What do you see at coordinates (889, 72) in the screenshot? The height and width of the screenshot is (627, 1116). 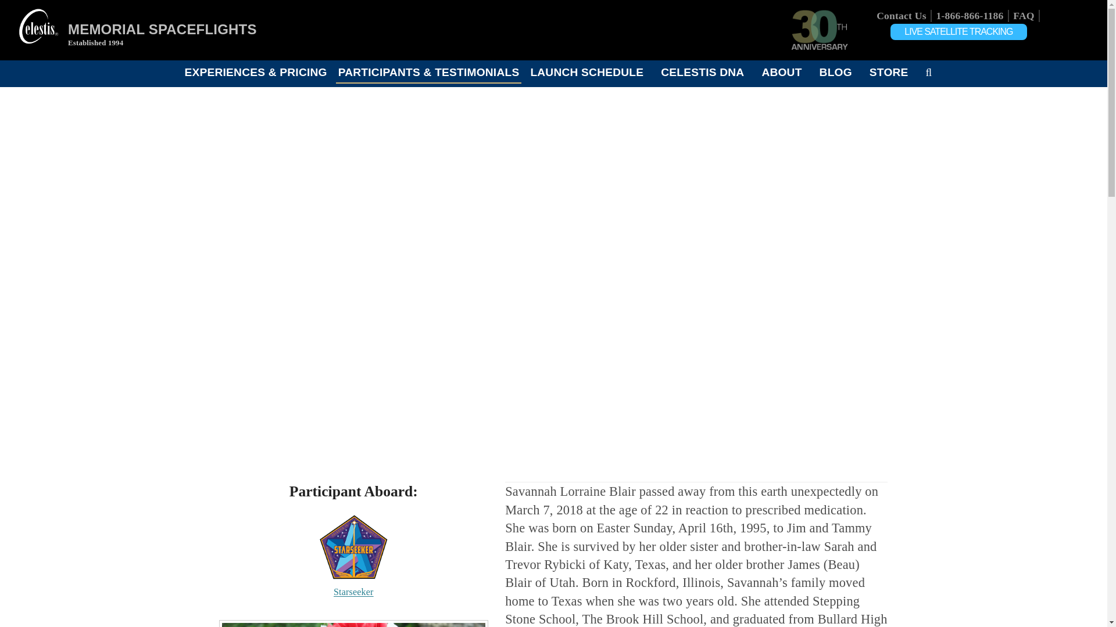 I see `STORE` at bounding box center [889, 72].